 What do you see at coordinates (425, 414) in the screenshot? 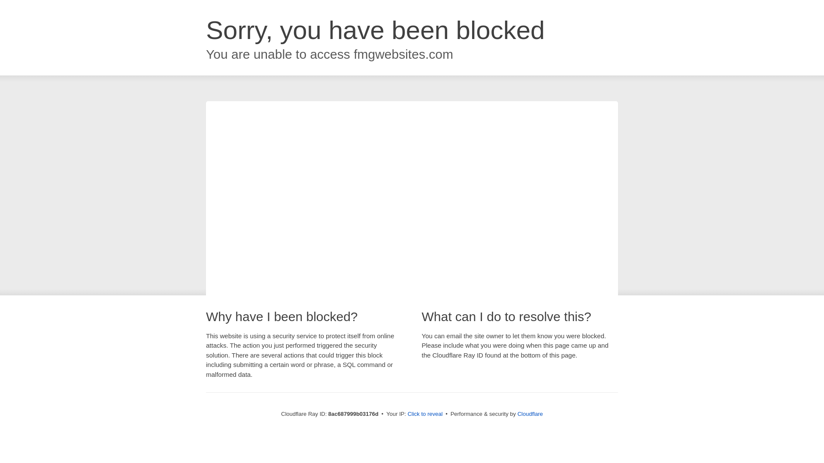
I see `Click to reveal` at bounding box center [425, 414].